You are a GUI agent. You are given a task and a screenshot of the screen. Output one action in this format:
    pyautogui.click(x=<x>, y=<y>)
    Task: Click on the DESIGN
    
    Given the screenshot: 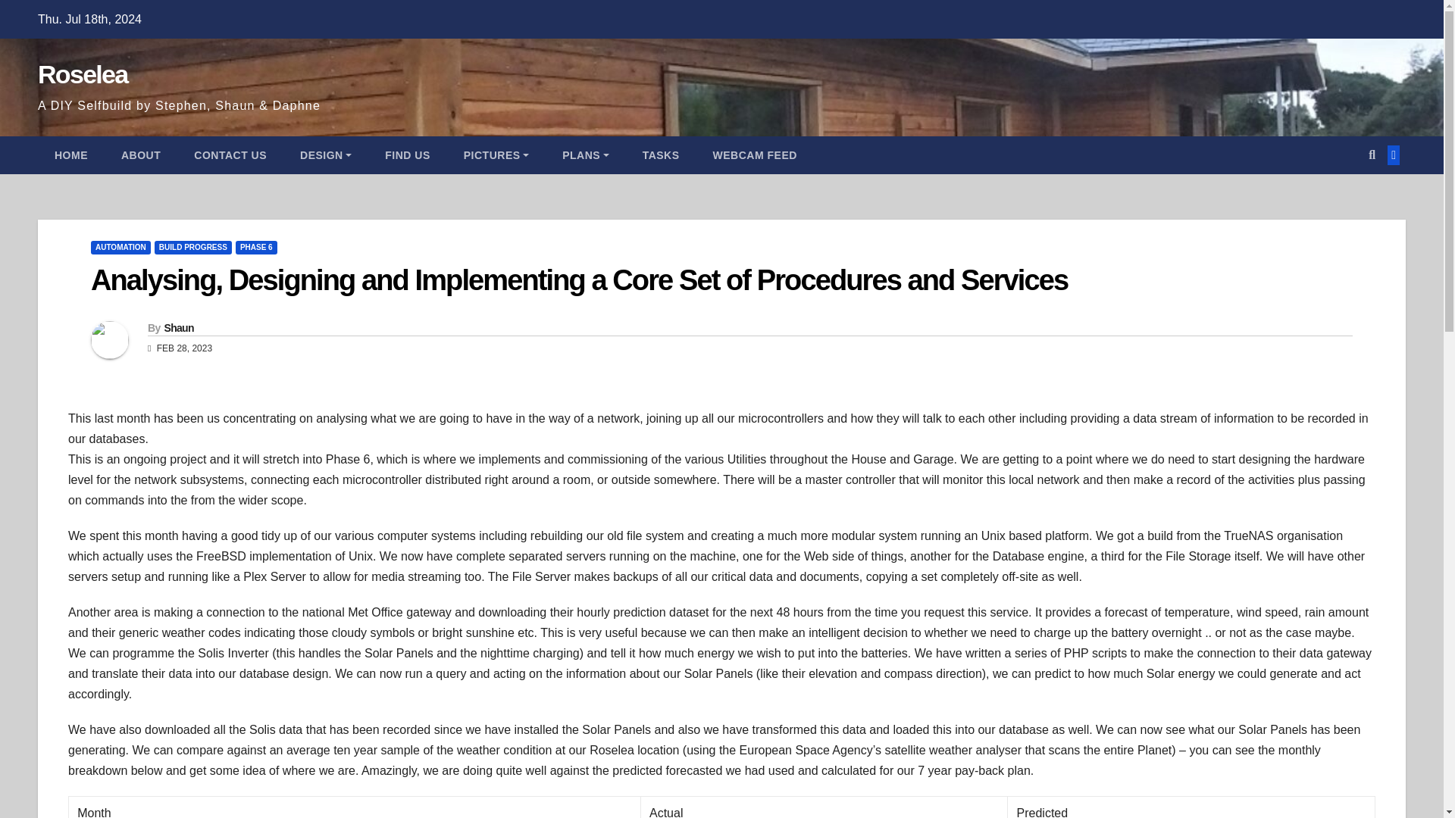 What is the action you would take?
    pyautogui.click(x=326, y=155)
    